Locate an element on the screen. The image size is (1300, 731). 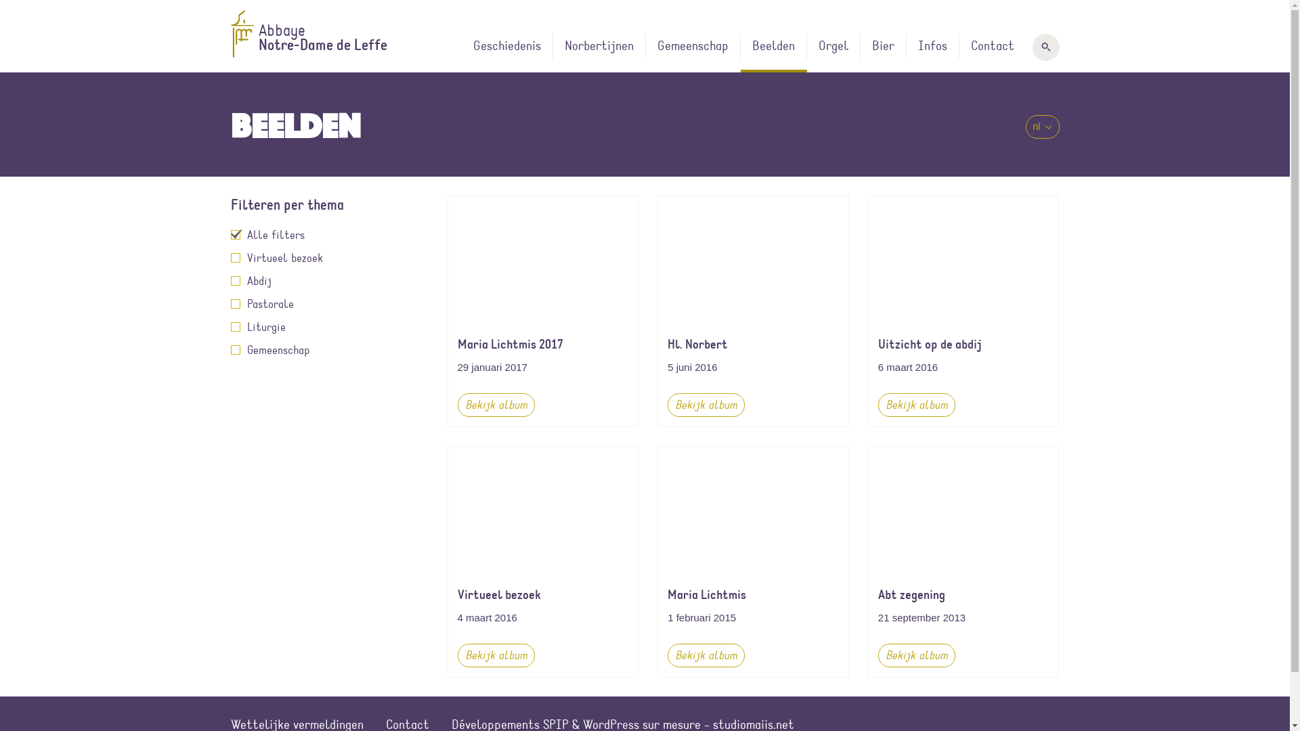
Maria Lichtmis
1 februari 2015
Bekijk album is located at coordinates (753, 562).